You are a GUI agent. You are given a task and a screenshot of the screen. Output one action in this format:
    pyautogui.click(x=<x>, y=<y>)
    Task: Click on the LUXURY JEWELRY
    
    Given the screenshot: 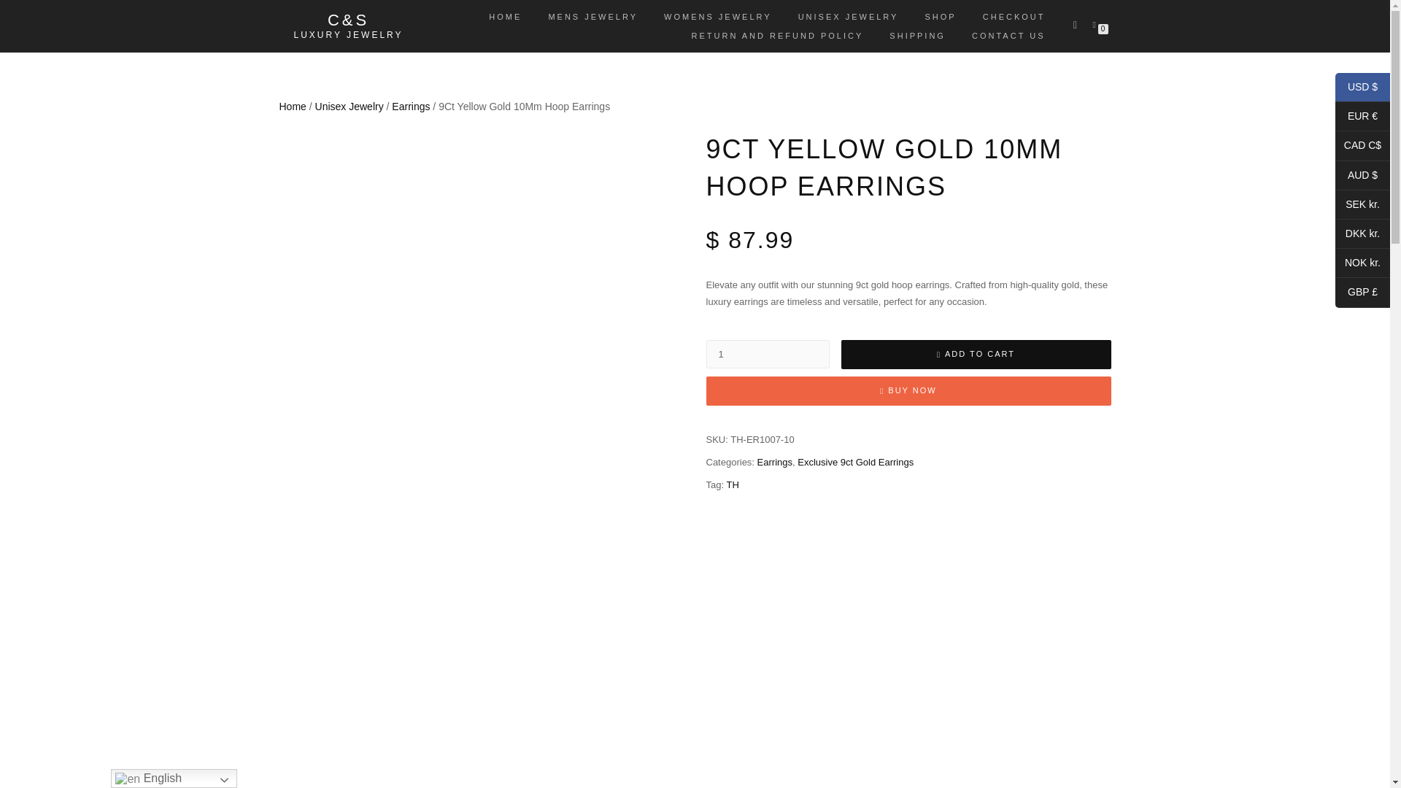 What is the action you would take?
    pyautogui.click(x=347, y=35)
    